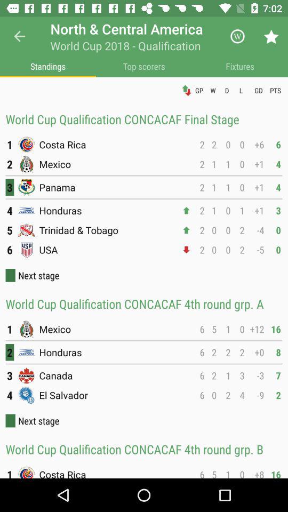 Image resolution: width=288 pixels, height=512 pixels. I want to click on choose the item above the fixtures item, so click(271, 36).